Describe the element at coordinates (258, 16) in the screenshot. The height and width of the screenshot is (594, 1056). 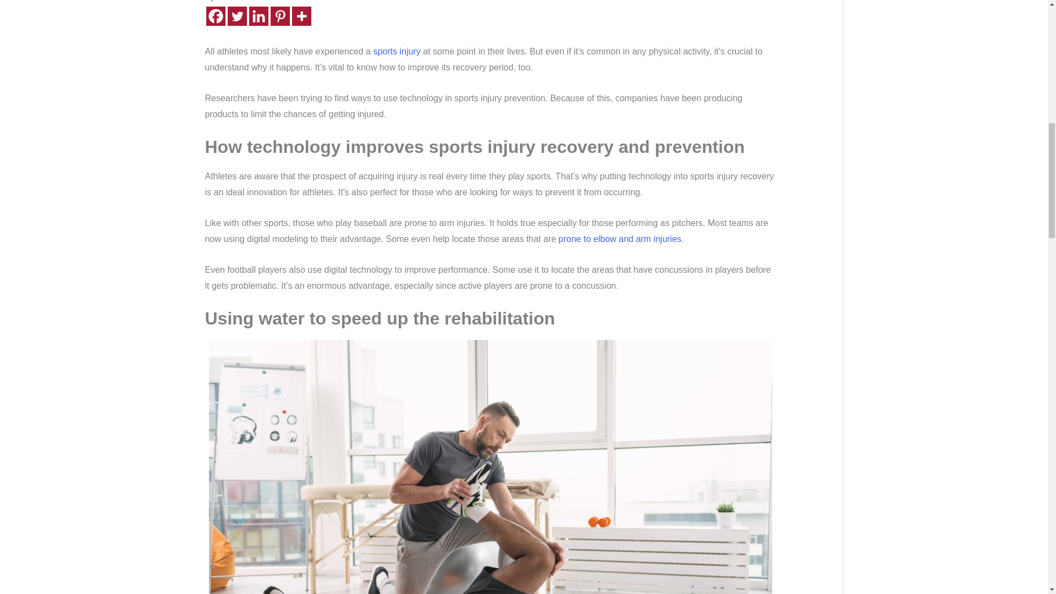
I see `Linkedin` at that location.